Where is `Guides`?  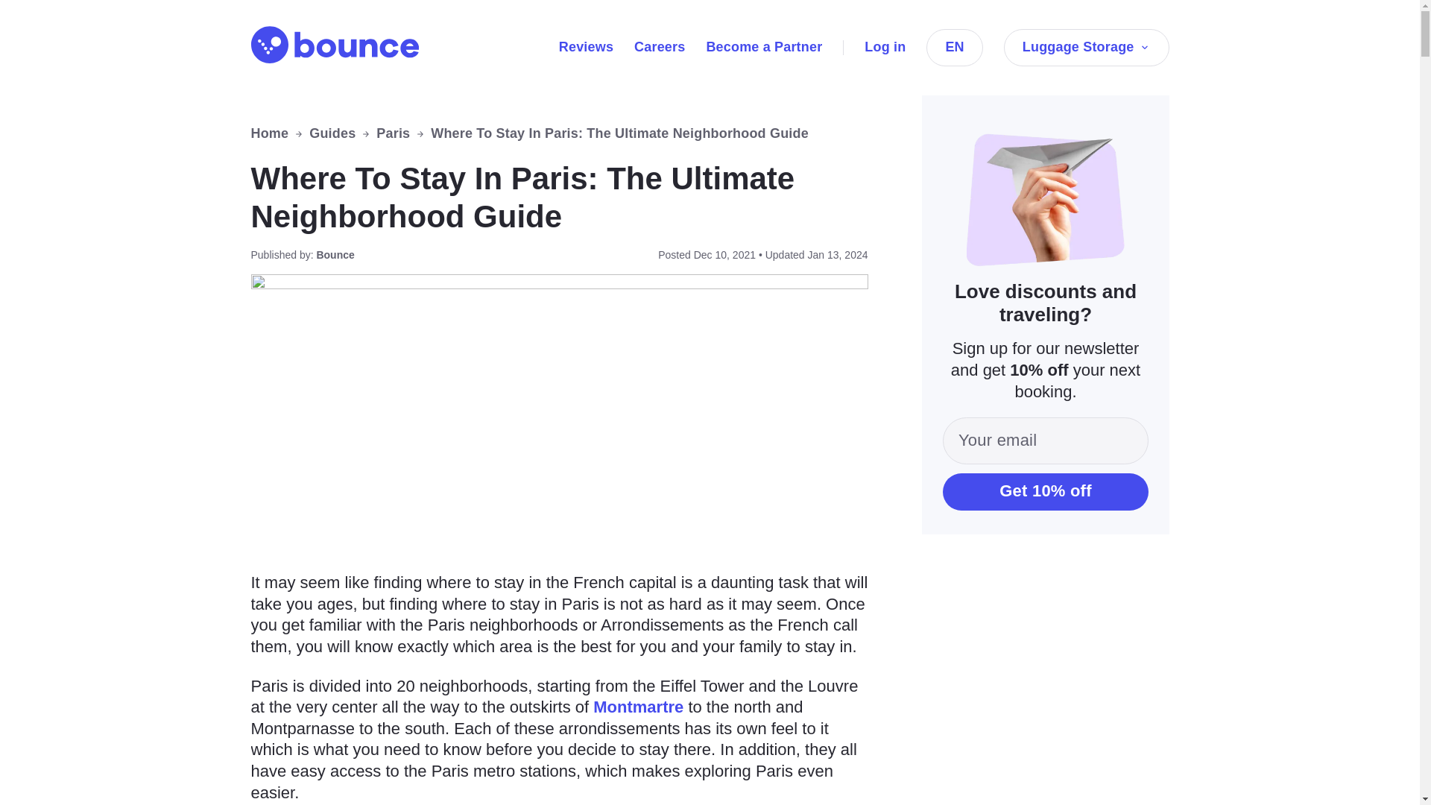 Guides is located at coordinates (332, 134).